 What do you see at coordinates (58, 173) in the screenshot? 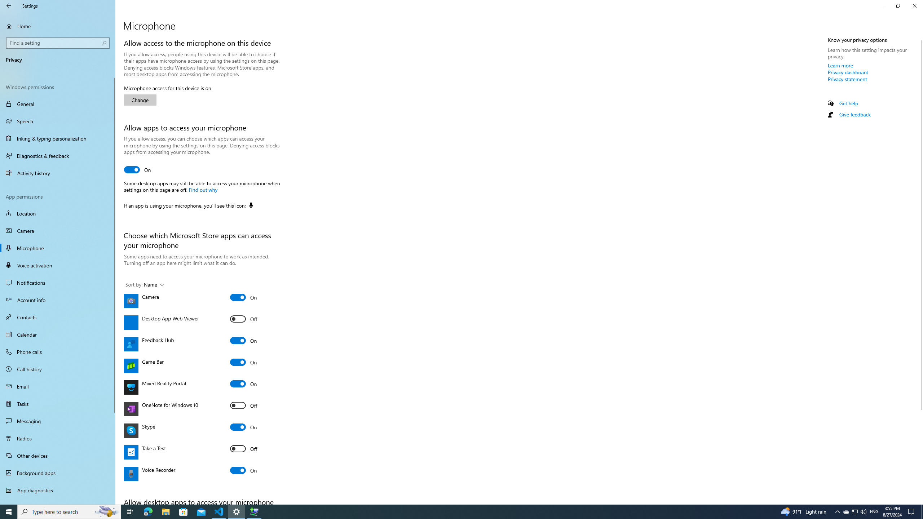
I see `Activity history` at bounding box center [58, 173].